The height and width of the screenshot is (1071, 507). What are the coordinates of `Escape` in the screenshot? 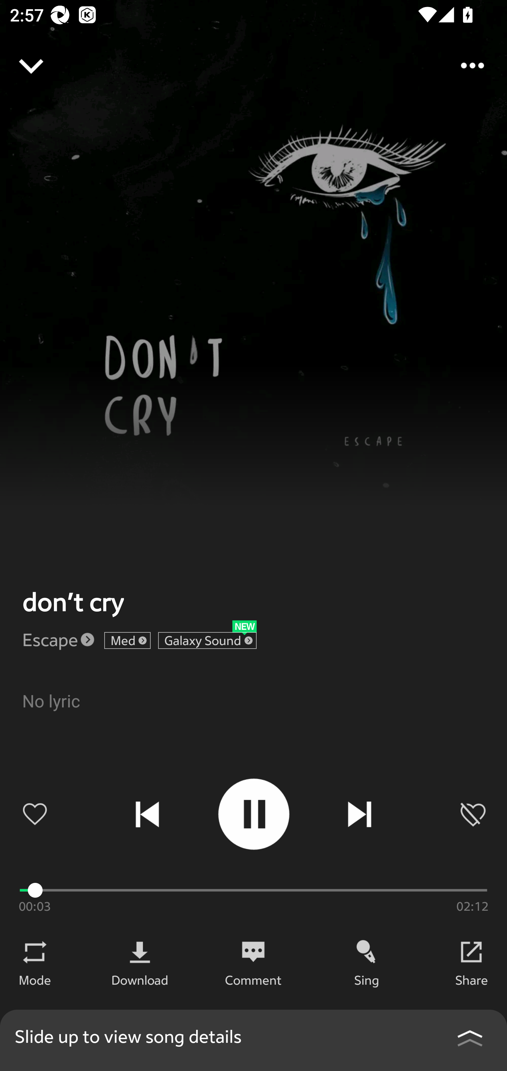 It's located at (50, 639).